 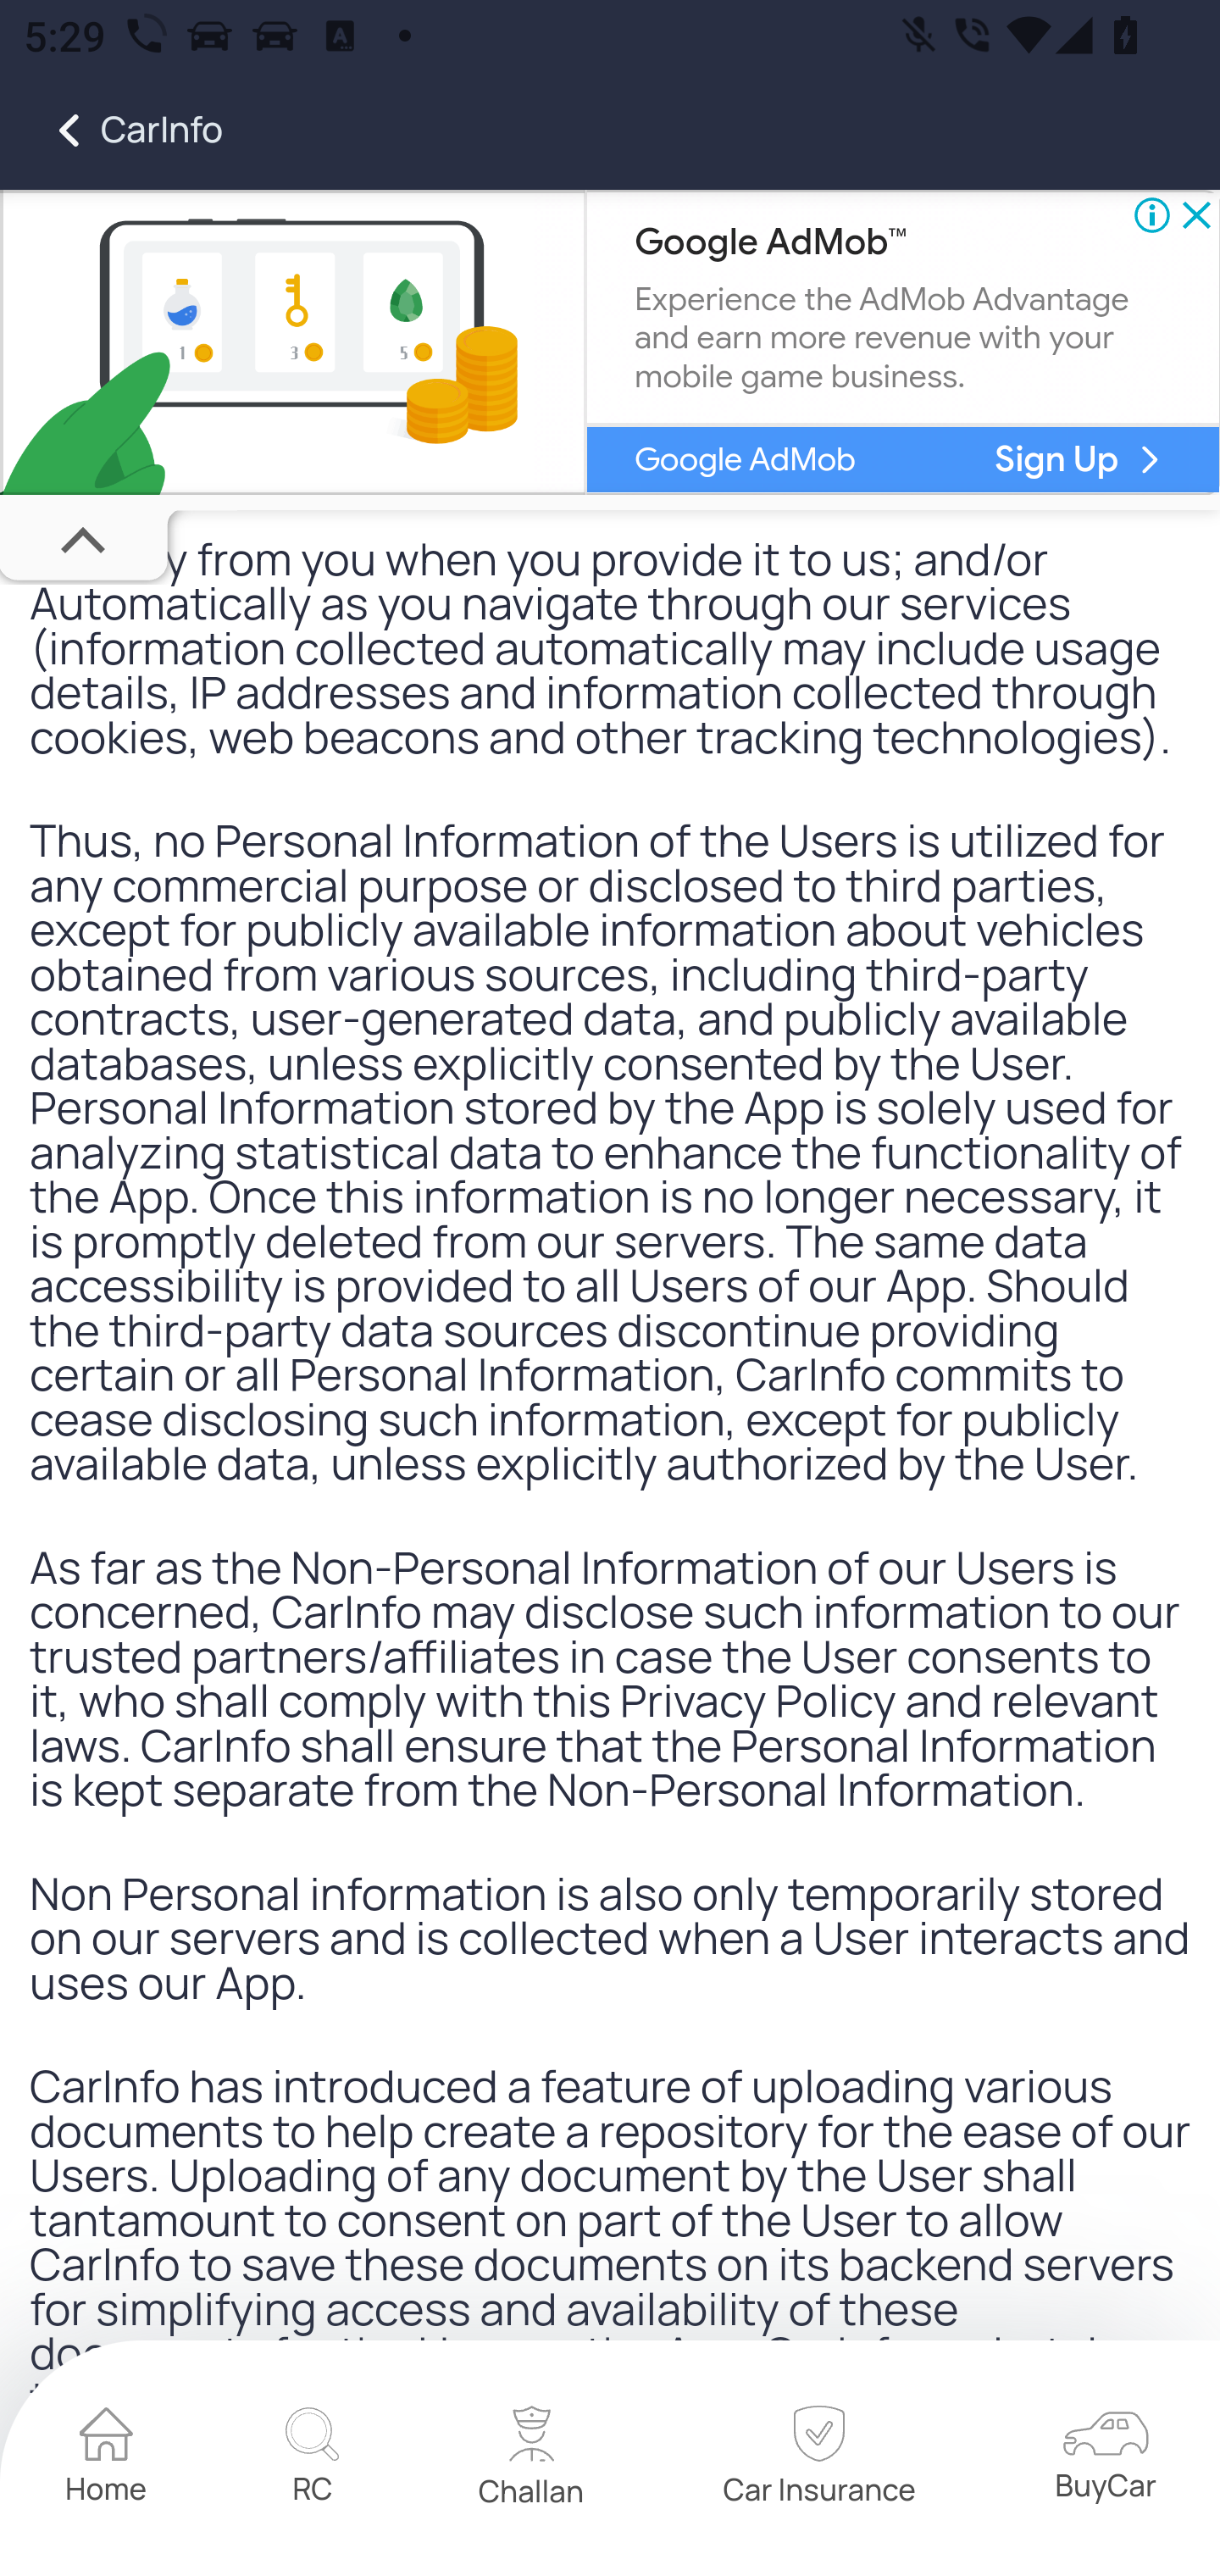 I want to click on home BuyCar home BuyCar, so click(x=1105, y=2461).